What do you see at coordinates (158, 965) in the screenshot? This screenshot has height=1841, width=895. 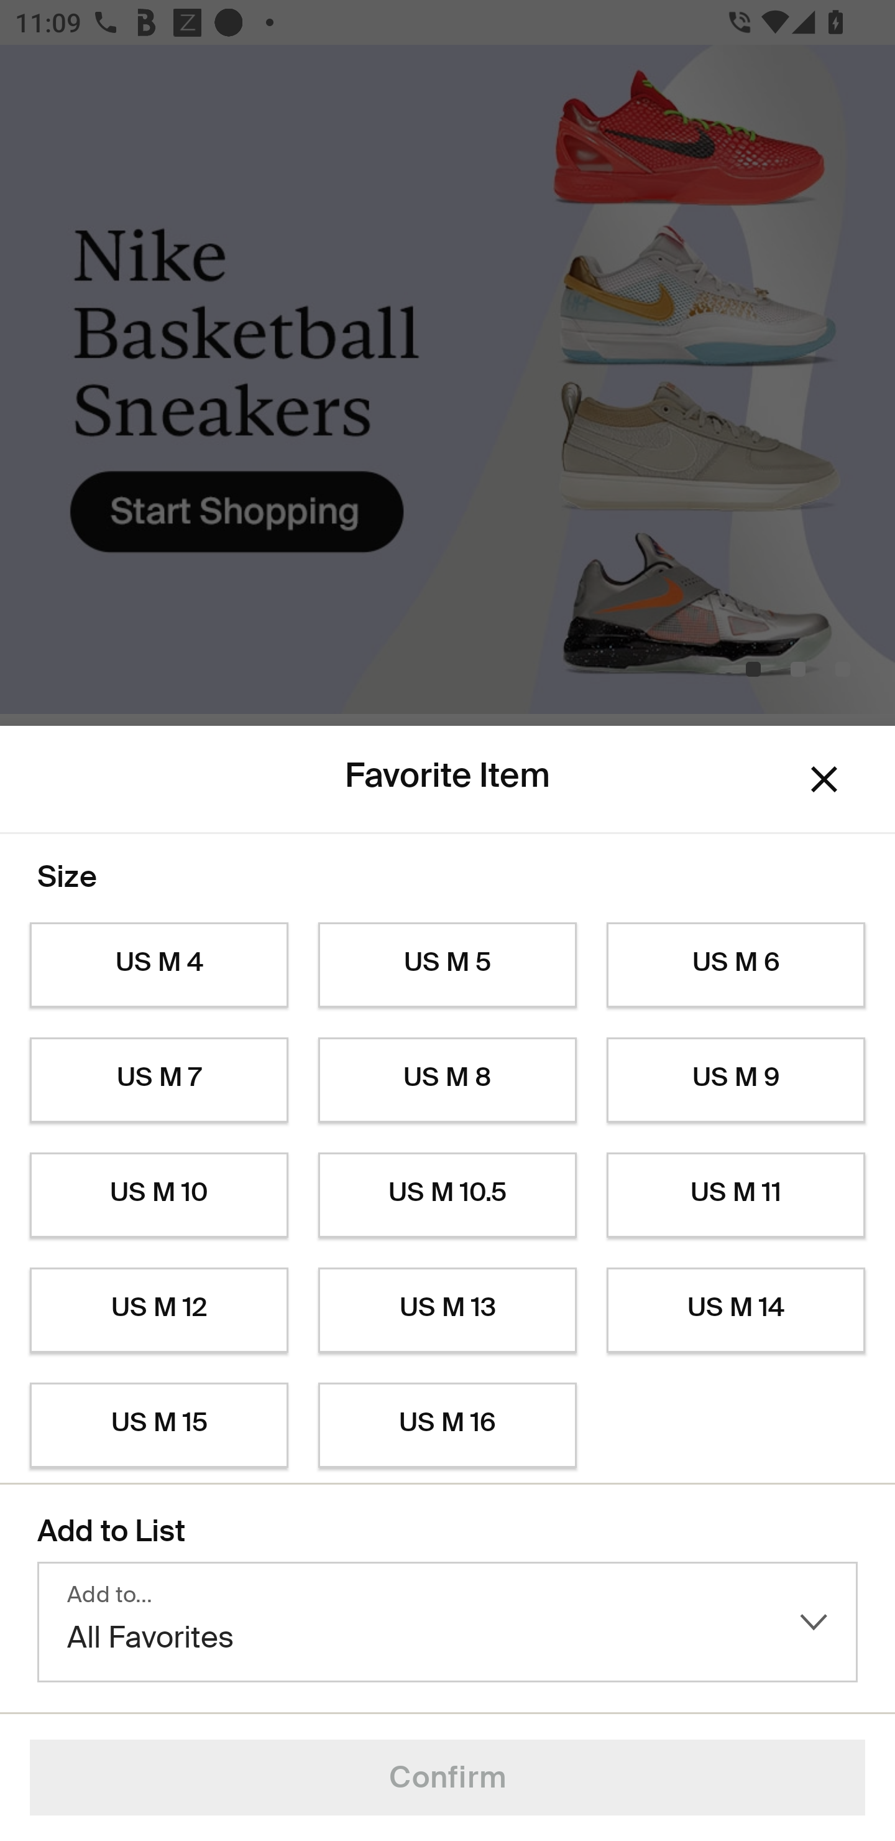 I see `US M 4` at bounding box center [158, 965].